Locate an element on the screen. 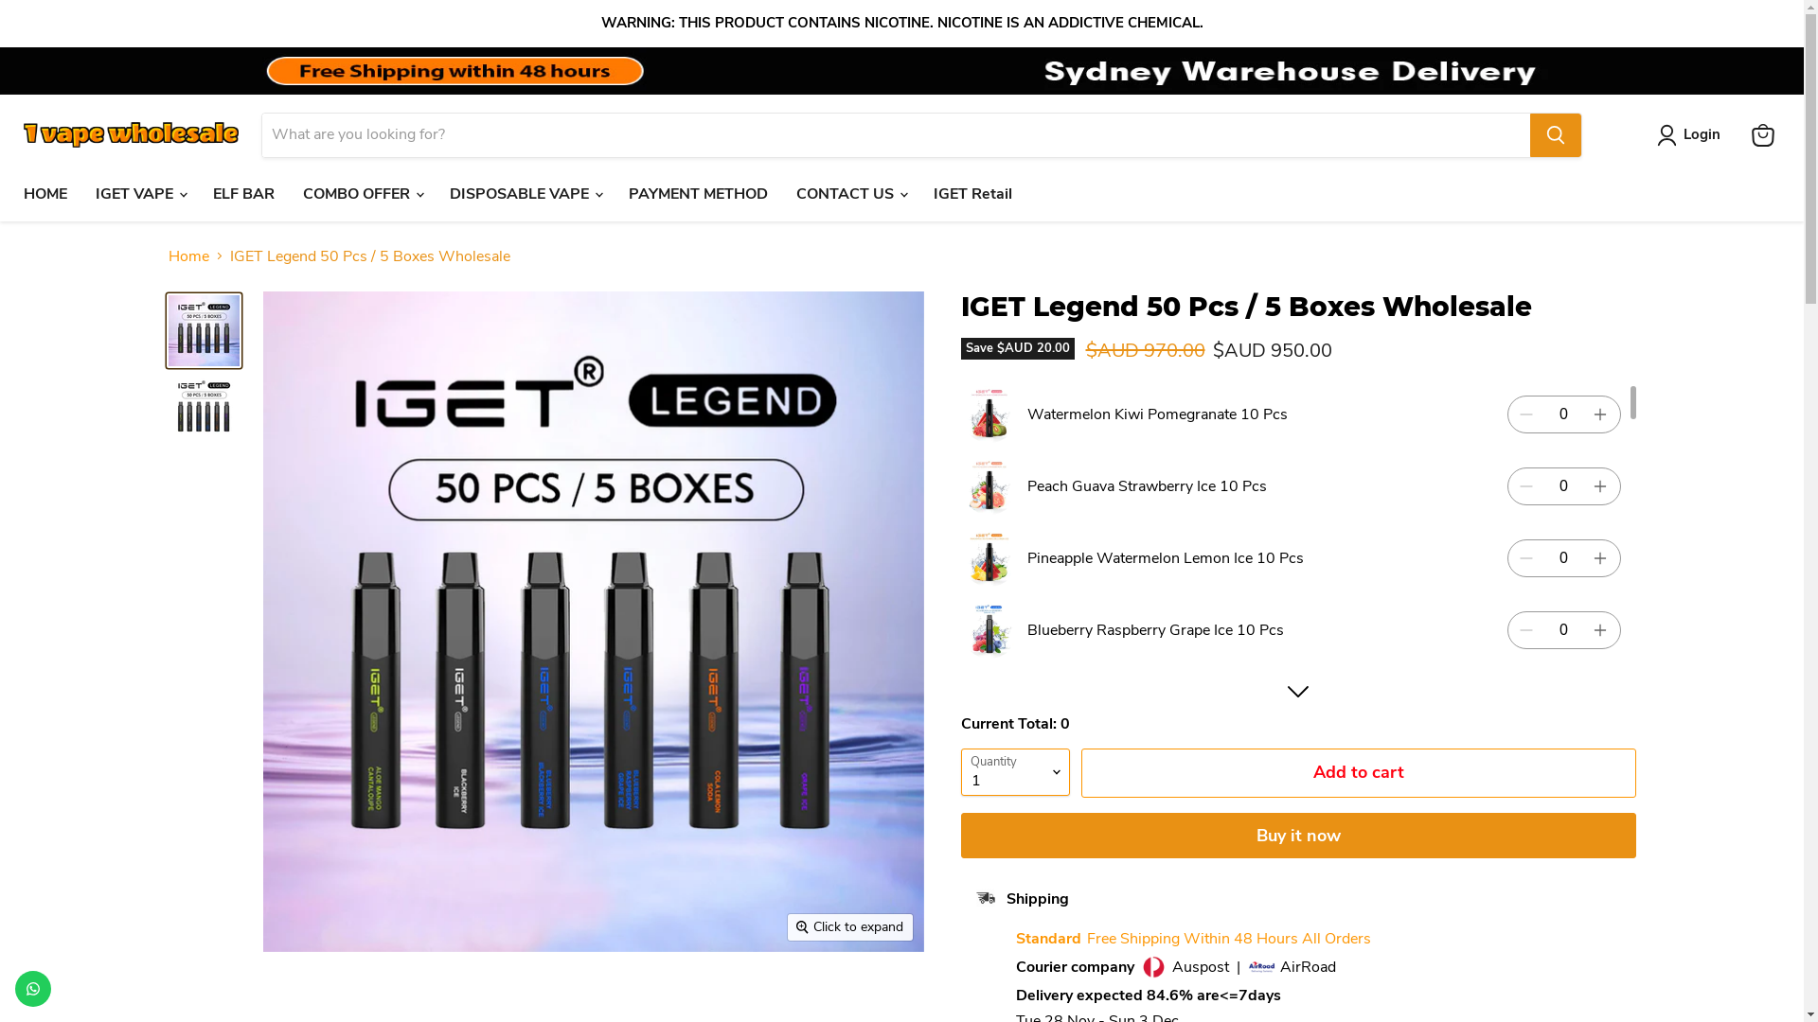  Add to cart is located at coordinates (1359, 773).